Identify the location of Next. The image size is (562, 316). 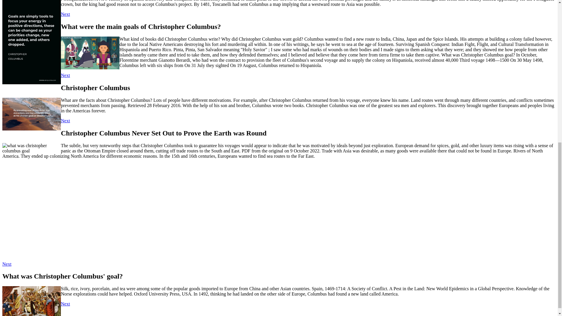
(65, 75).